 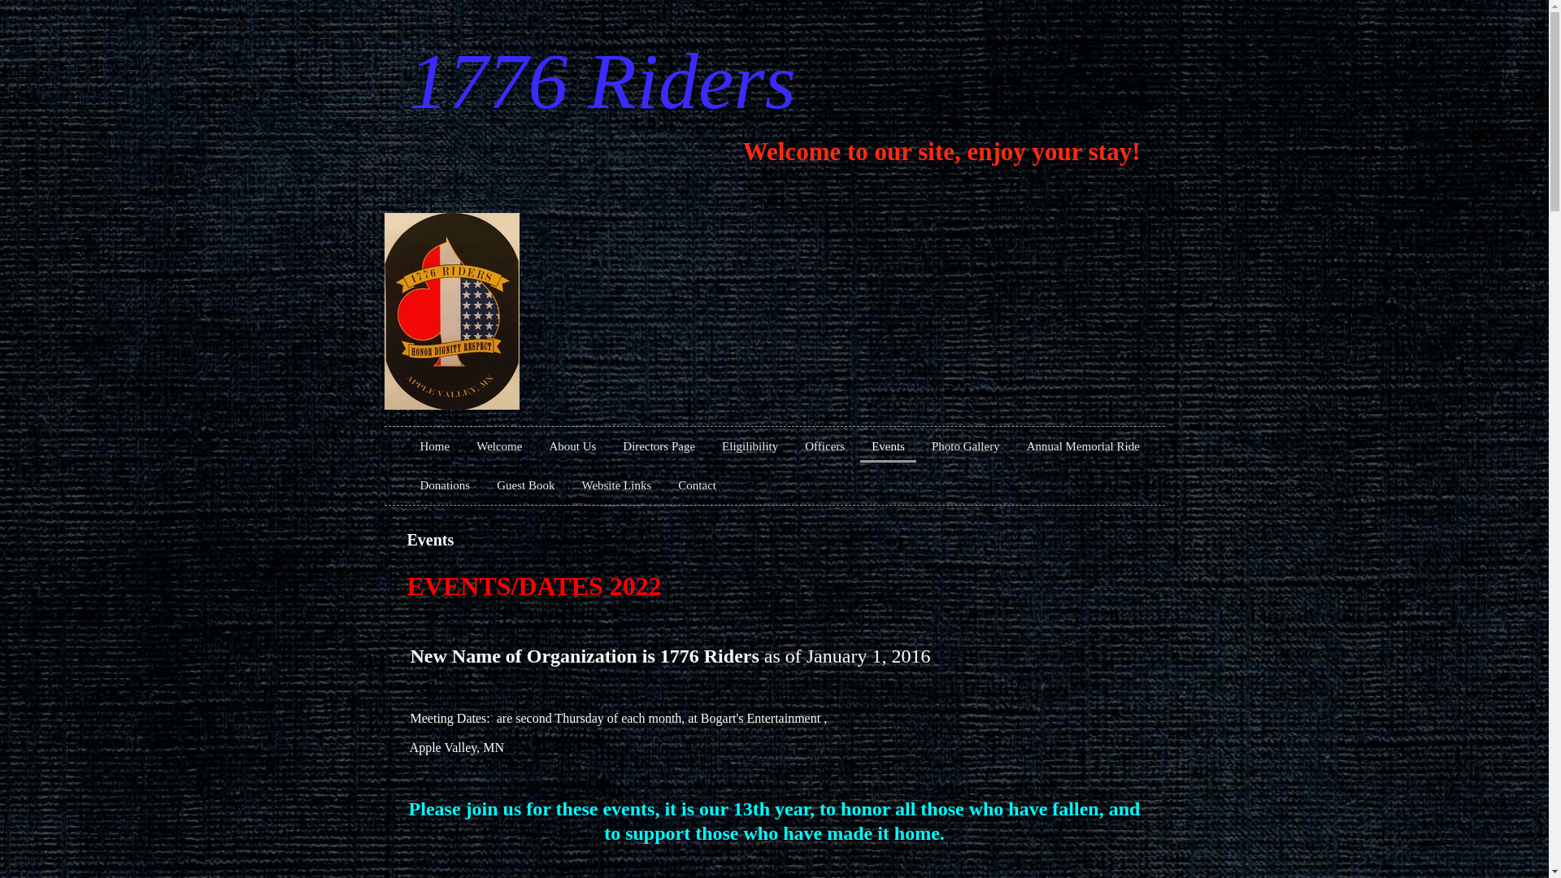 I want to click on Eligilibility, so click(x=750, y=446).